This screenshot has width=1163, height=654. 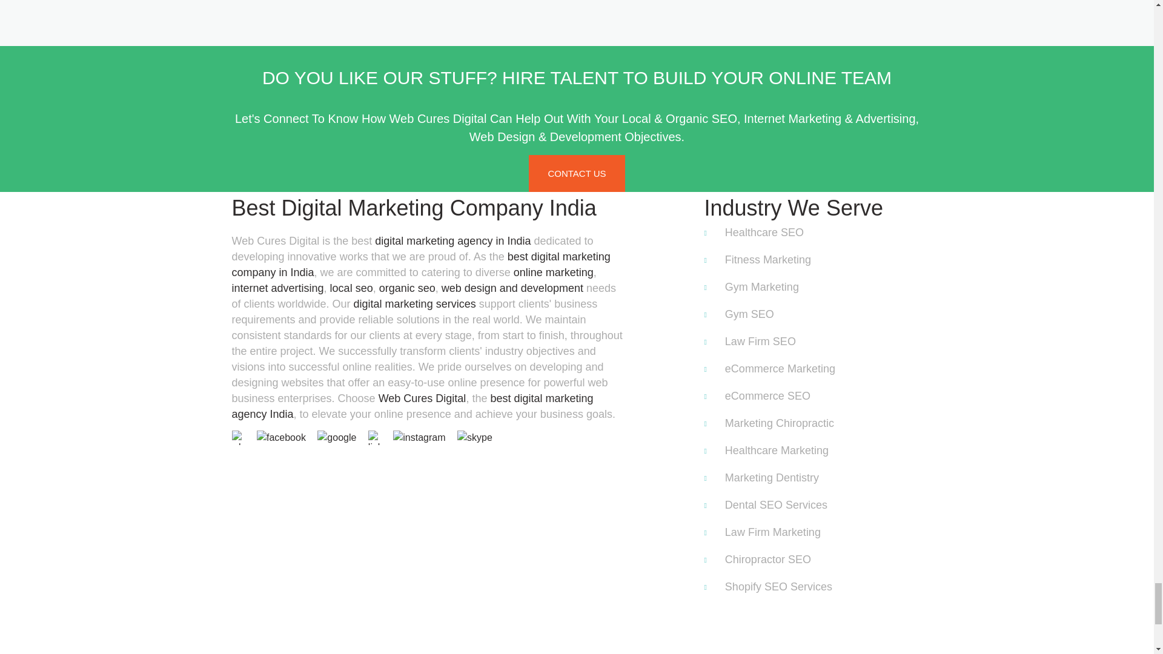 What do you see at coordinates (823, 233) in the screenshot?
I see `Healthcare SEO` at bounding box center [823, 233].